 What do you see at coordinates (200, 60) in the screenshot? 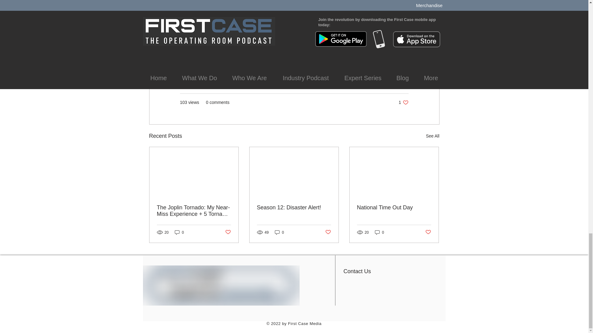
I see `Appreciation` at bounding box center [200, 60].